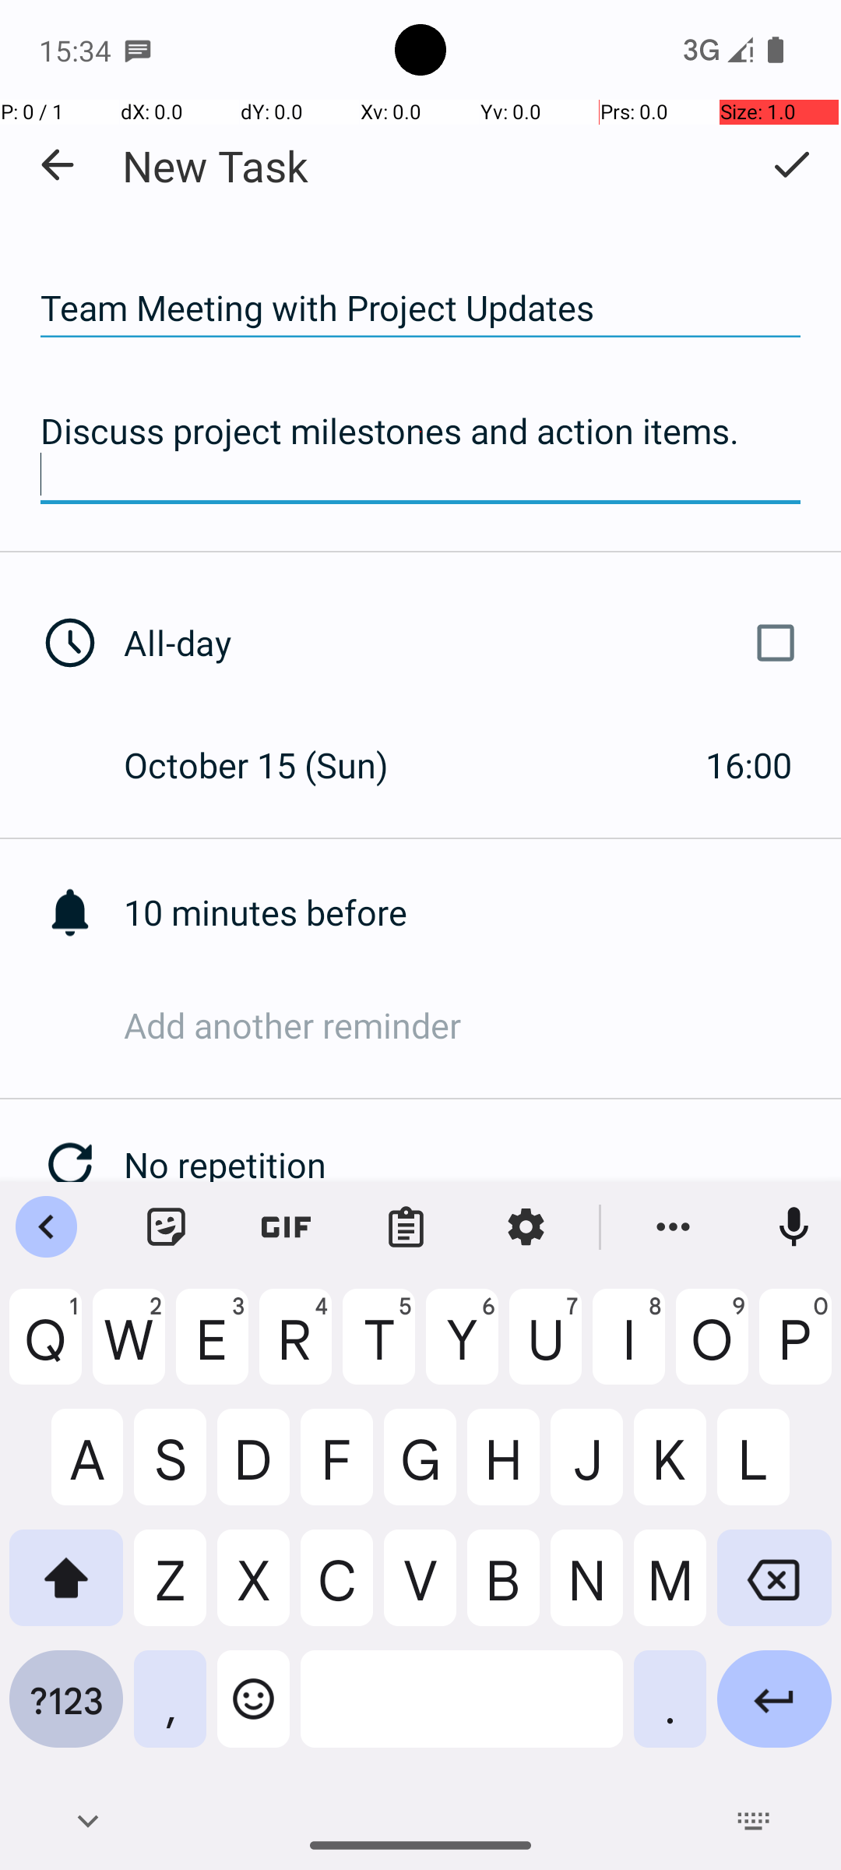 This screenshot has height=1870, width=841. I want to click on New Task, so click(215, 165).